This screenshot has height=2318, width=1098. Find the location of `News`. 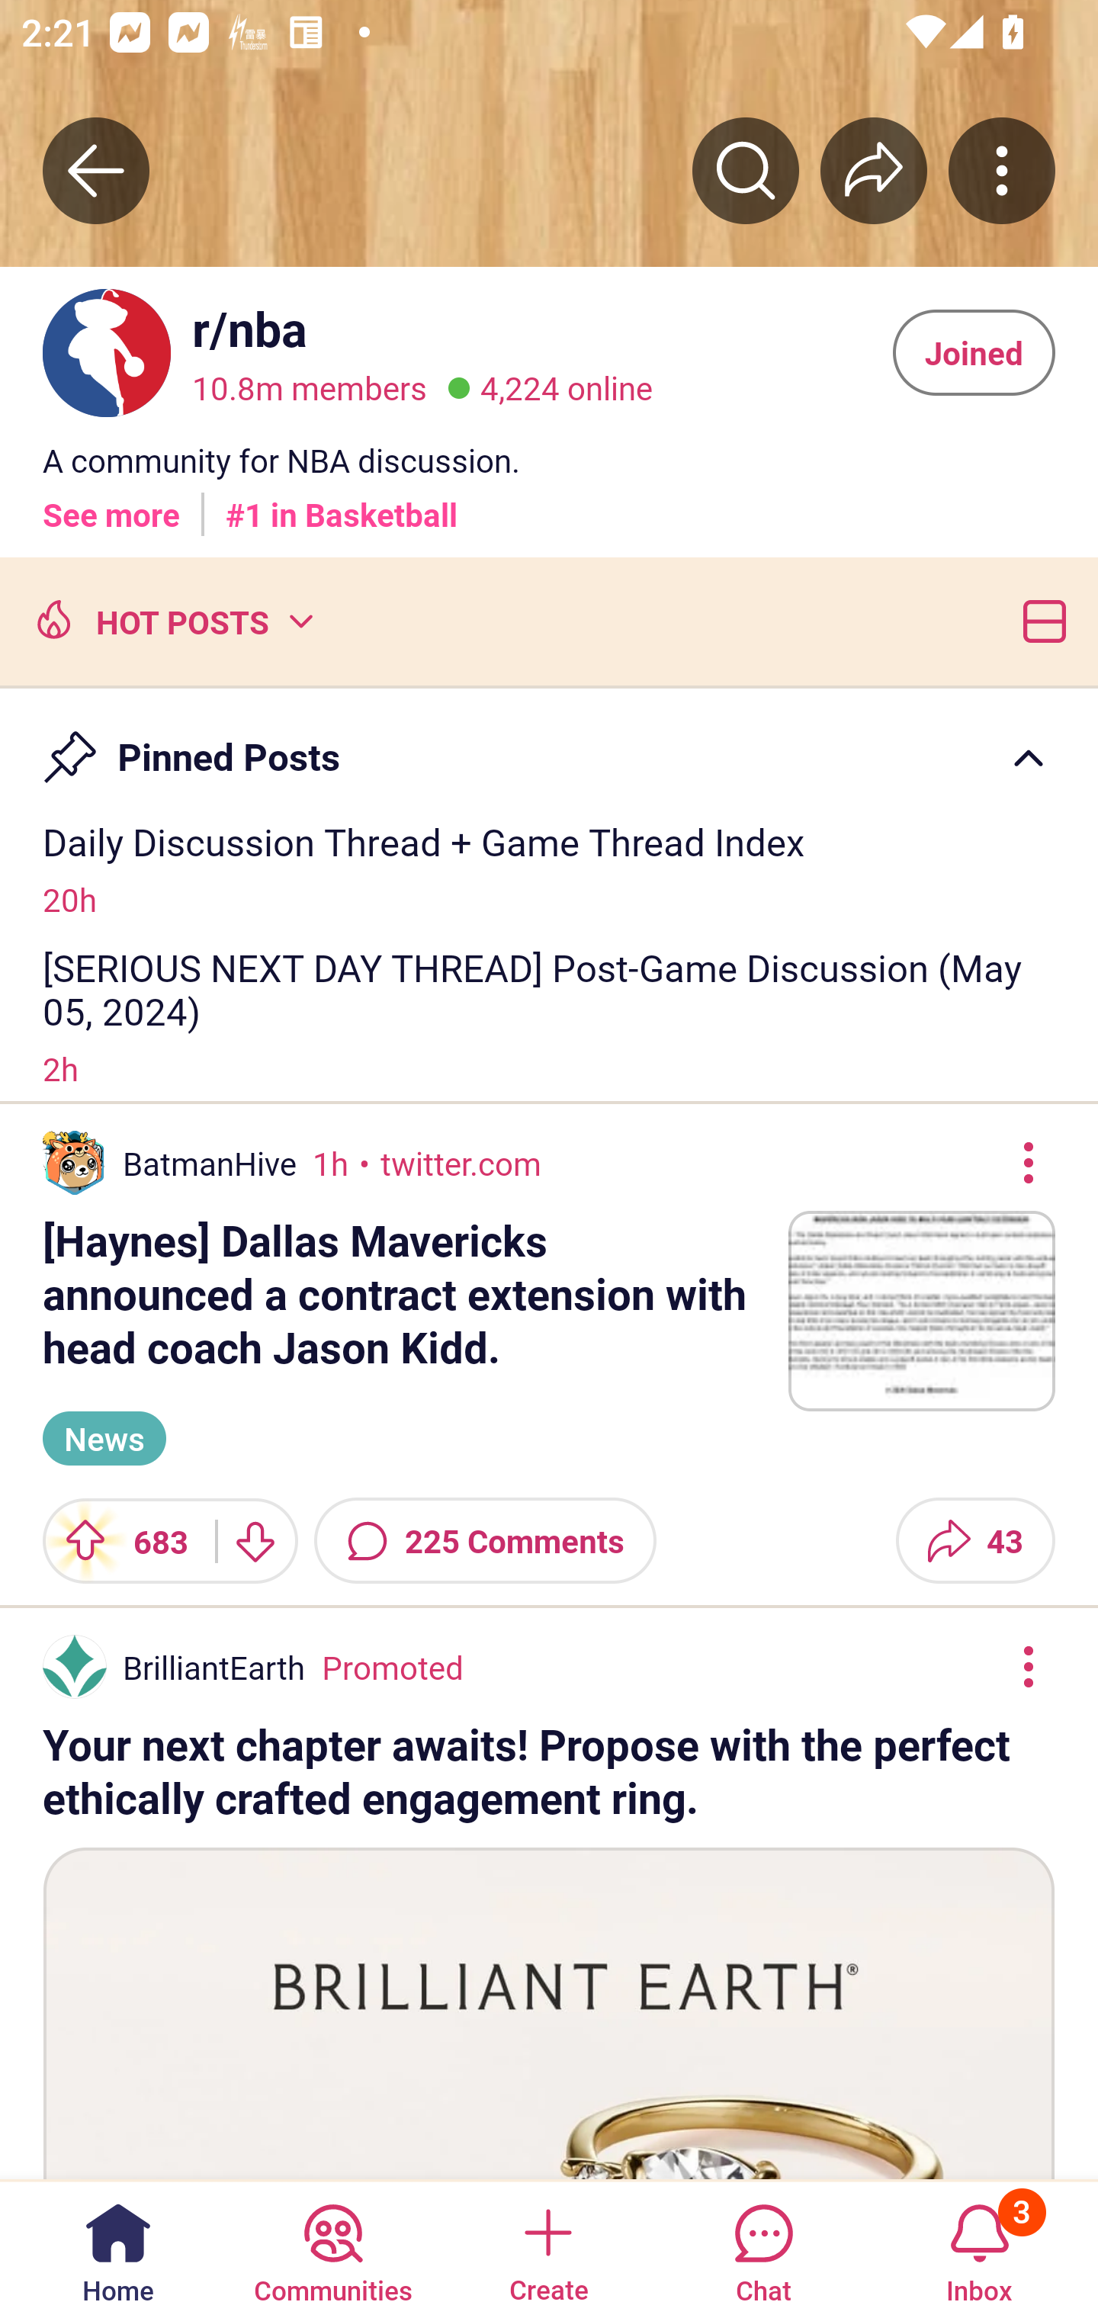

News is located at coordinates (104, 1438).